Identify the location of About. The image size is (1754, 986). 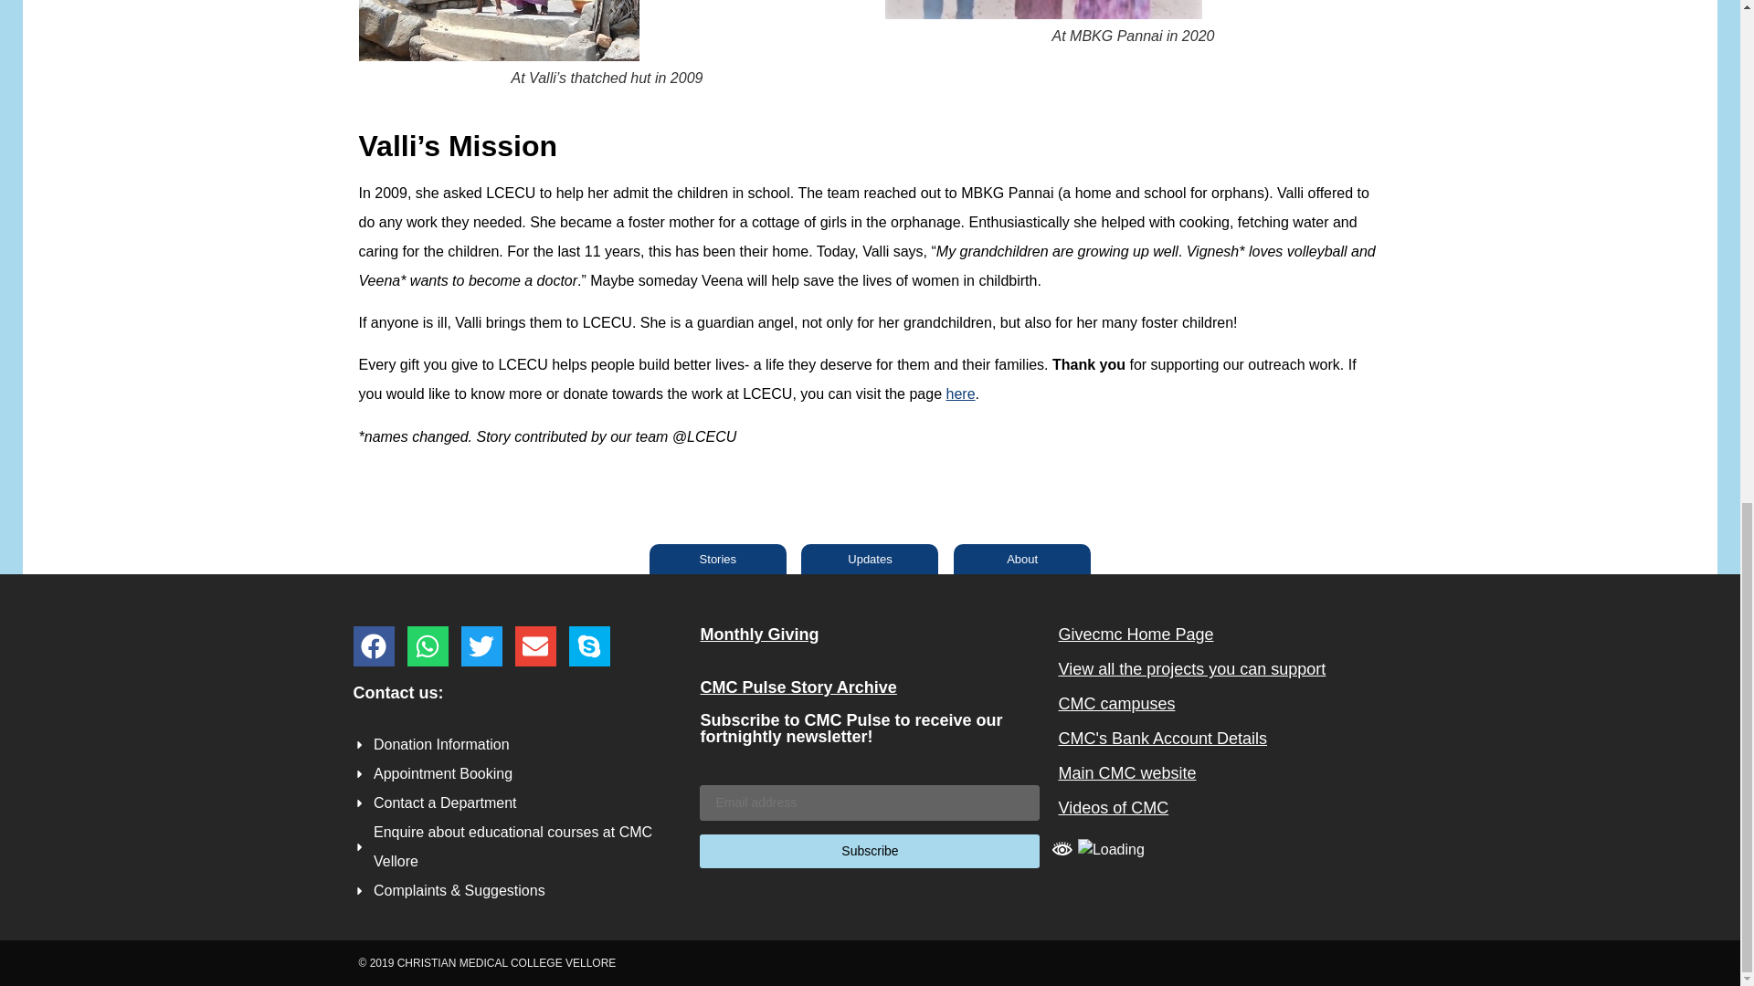
(1022, 559).